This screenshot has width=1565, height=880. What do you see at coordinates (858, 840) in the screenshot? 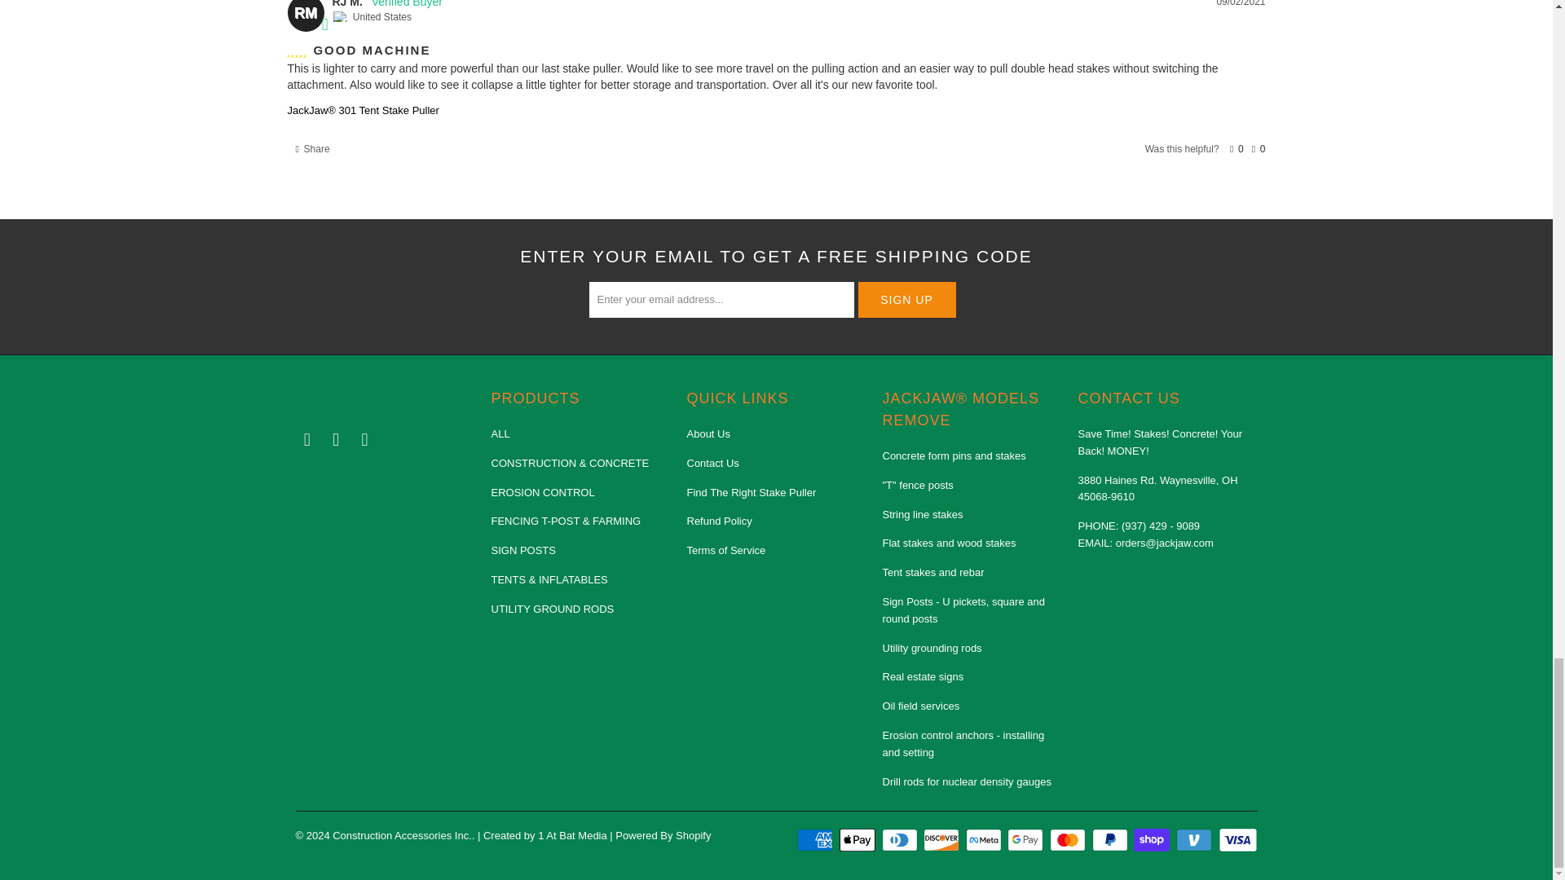
I see `Apple Pay` at bounding box center [858, 840].